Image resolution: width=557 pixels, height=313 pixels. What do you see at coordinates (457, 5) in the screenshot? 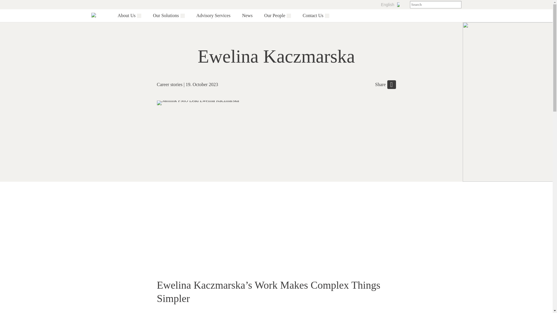
I see `Search` at bounding box center [457, 5].